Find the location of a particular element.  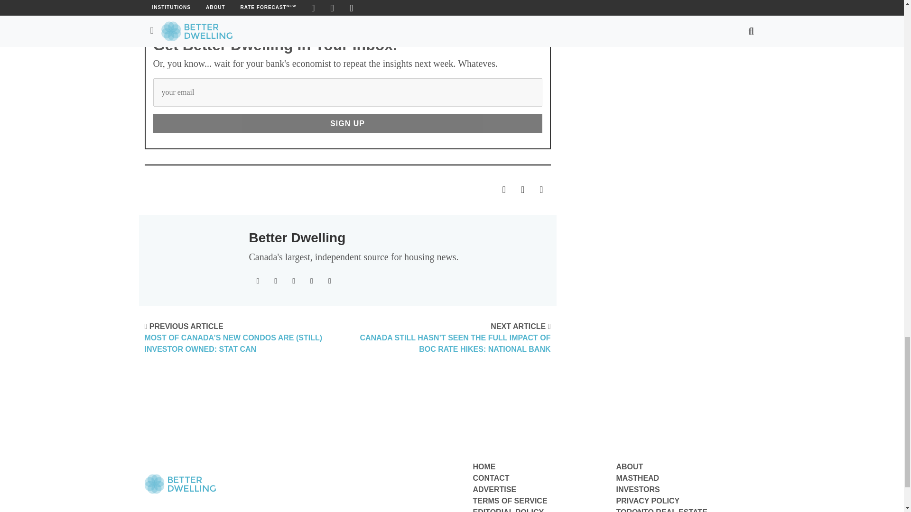

Posts by Better Dwelling is located at coordinates (297, 238).